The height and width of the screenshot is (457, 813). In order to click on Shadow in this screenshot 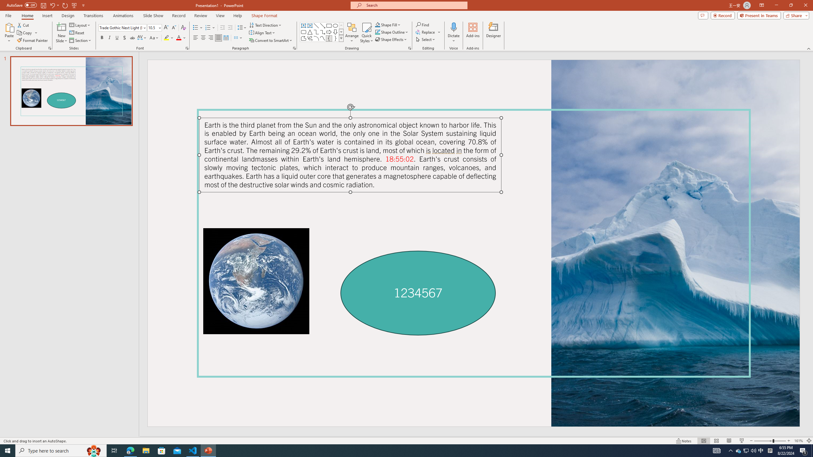, I will do `click(124, 38)`.